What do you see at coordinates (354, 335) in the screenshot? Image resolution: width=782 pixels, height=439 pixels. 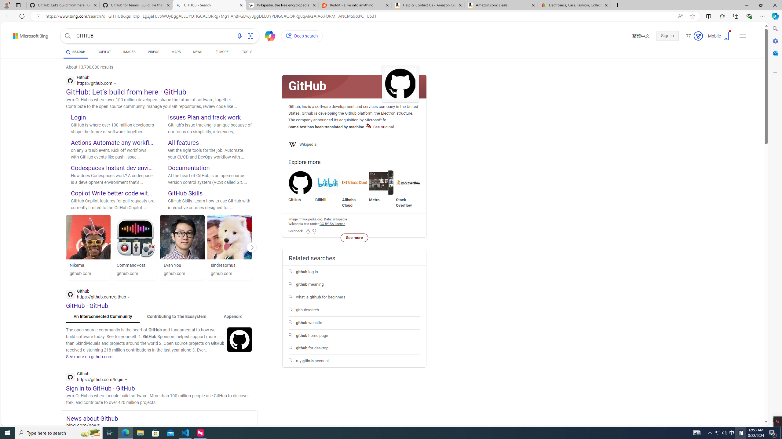 I see `github home page` at bounding box center [354, 335].